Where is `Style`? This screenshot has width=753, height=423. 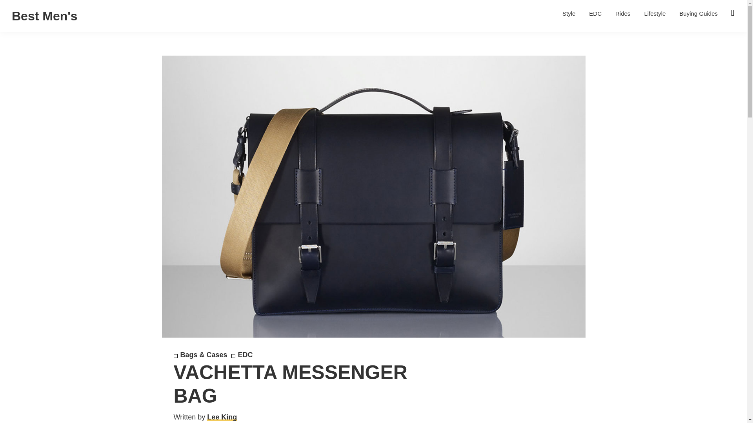
Style is located at coordinates (569, 13).